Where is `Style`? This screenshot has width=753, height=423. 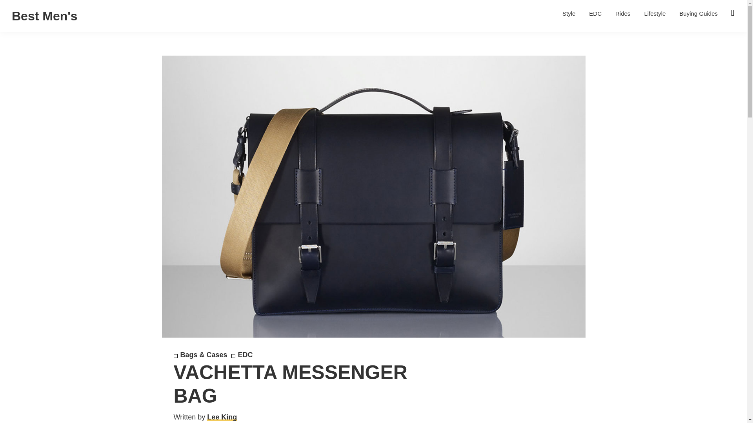
Style is located at coordinates (569, 13).